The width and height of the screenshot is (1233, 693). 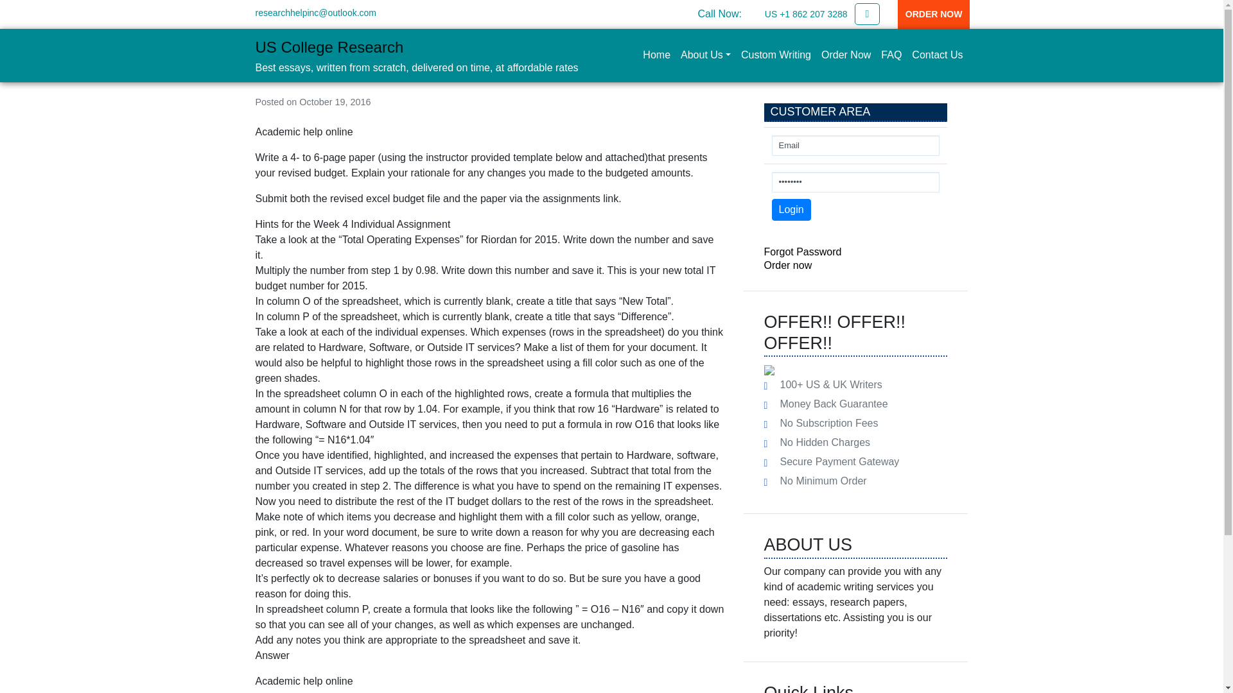 I want to click on Order now, so click(x=789, y=266).